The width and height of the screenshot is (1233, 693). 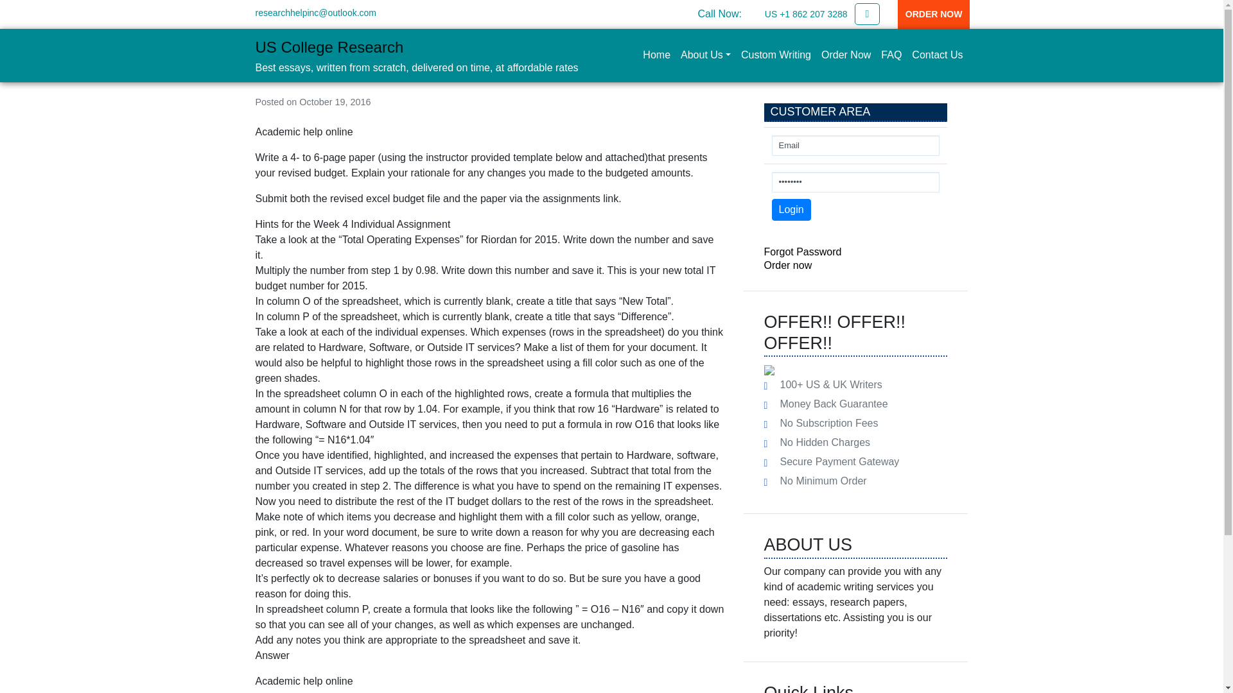 I want to click on Order now, so click(x=789, y=266).